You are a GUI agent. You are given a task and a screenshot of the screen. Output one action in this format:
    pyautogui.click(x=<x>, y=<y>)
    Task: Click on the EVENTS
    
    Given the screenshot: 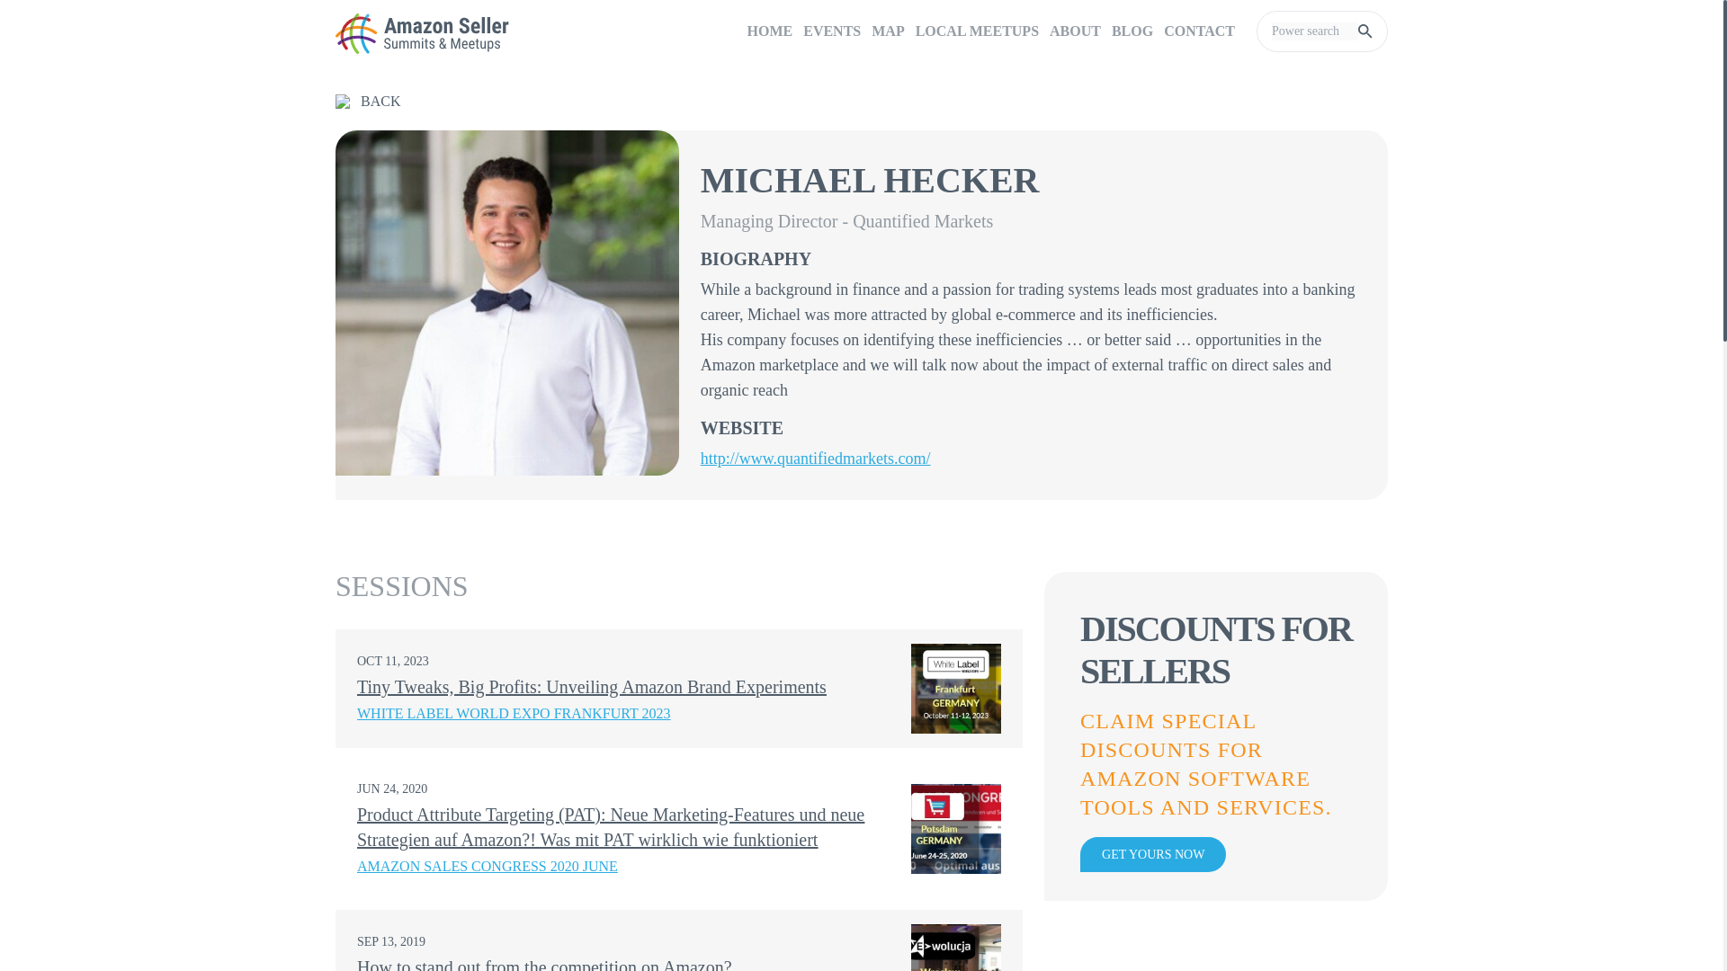 What is the action you would take?
    pyautogui.click(x=831, y=32)
    